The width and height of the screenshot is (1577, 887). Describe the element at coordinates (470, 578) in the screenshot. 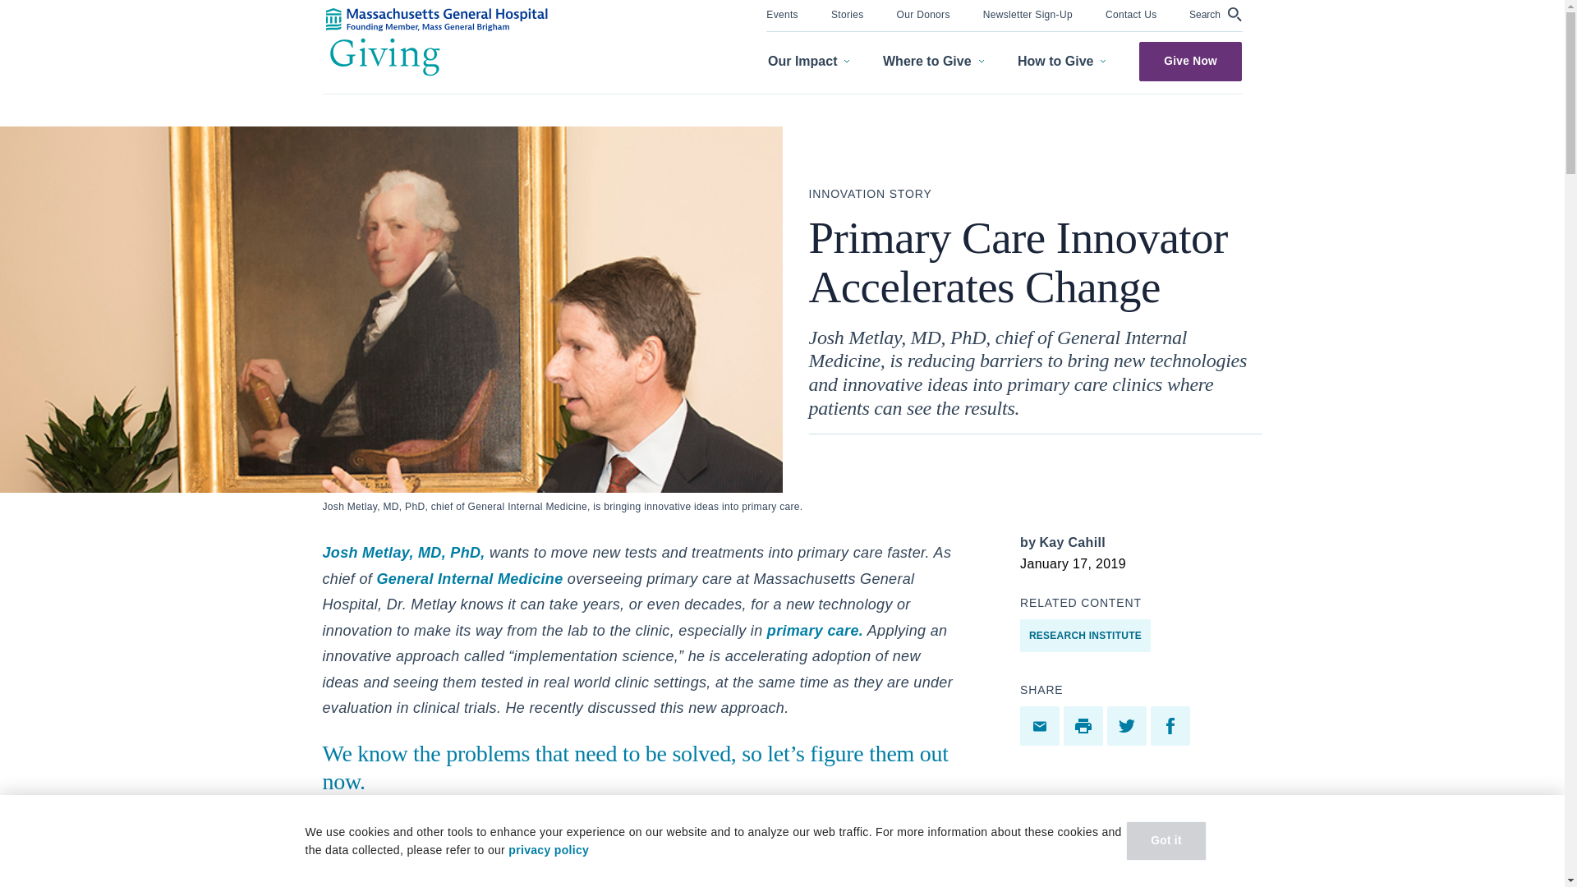

I see `General Internal Medicine` at that location.